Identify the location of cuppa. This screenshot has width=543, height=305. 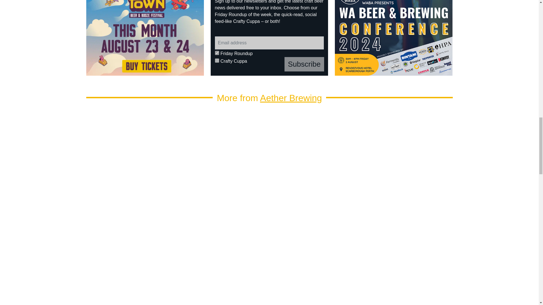
(217, 60).